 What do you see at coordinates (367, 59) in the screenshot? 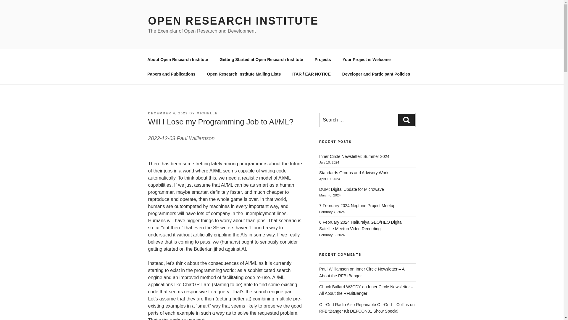
I see `Your Project is Welcome` at bounding box center [367, 59].